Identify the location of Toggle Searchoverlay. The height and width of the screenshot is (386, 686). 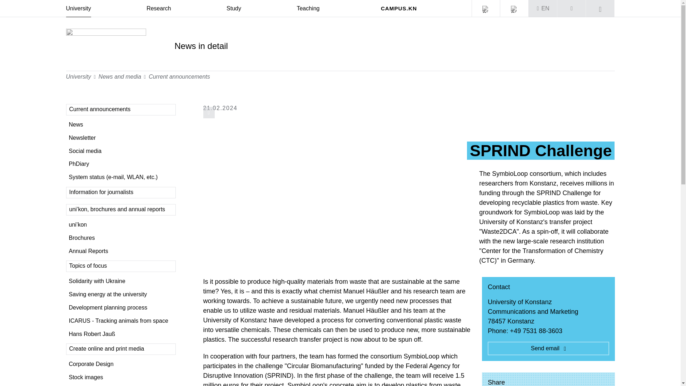
(600, 9).